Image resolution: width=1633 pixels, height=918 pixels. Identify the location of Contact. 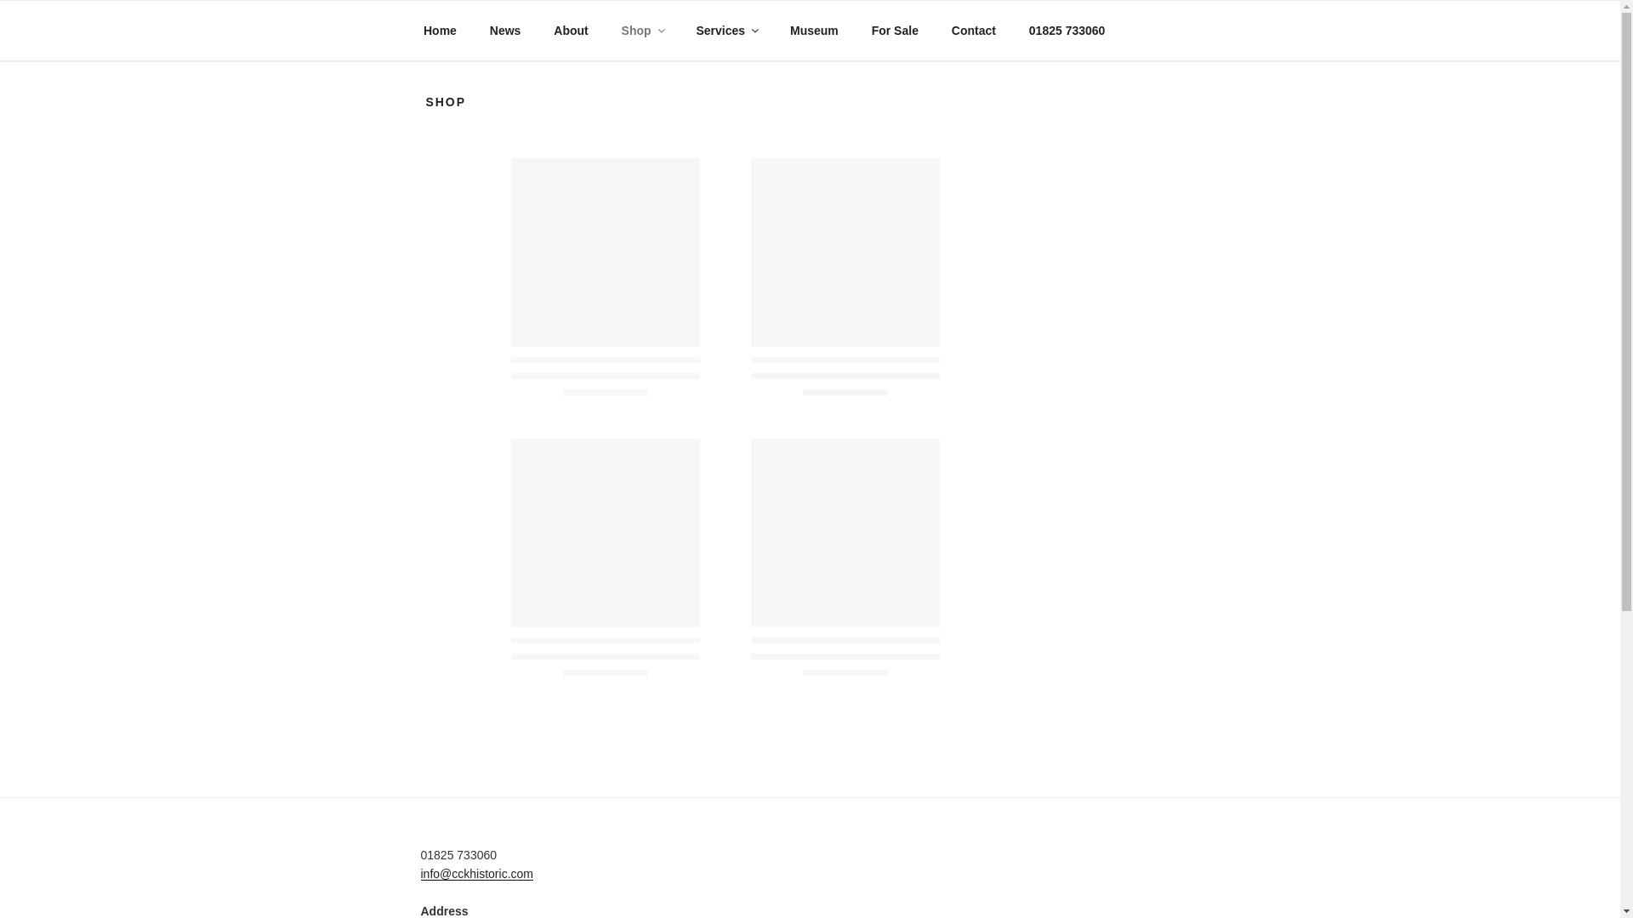
(973, 31).